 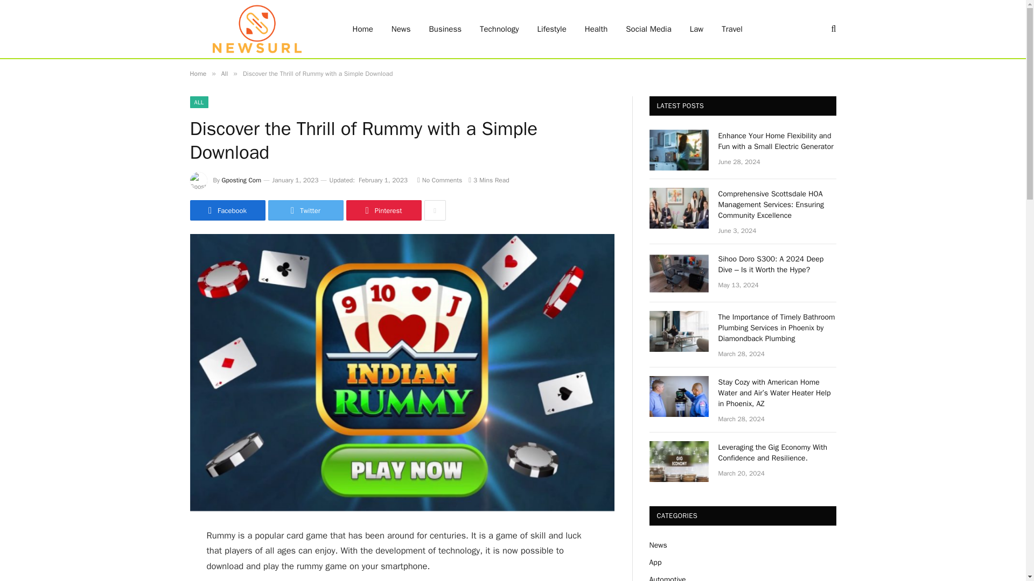 I want to click on Pinterest, so click(x=383, y=210).